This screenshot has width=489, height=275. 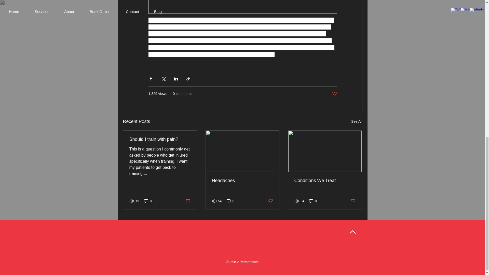 I want to click on 0, so click(x=230, y=201).